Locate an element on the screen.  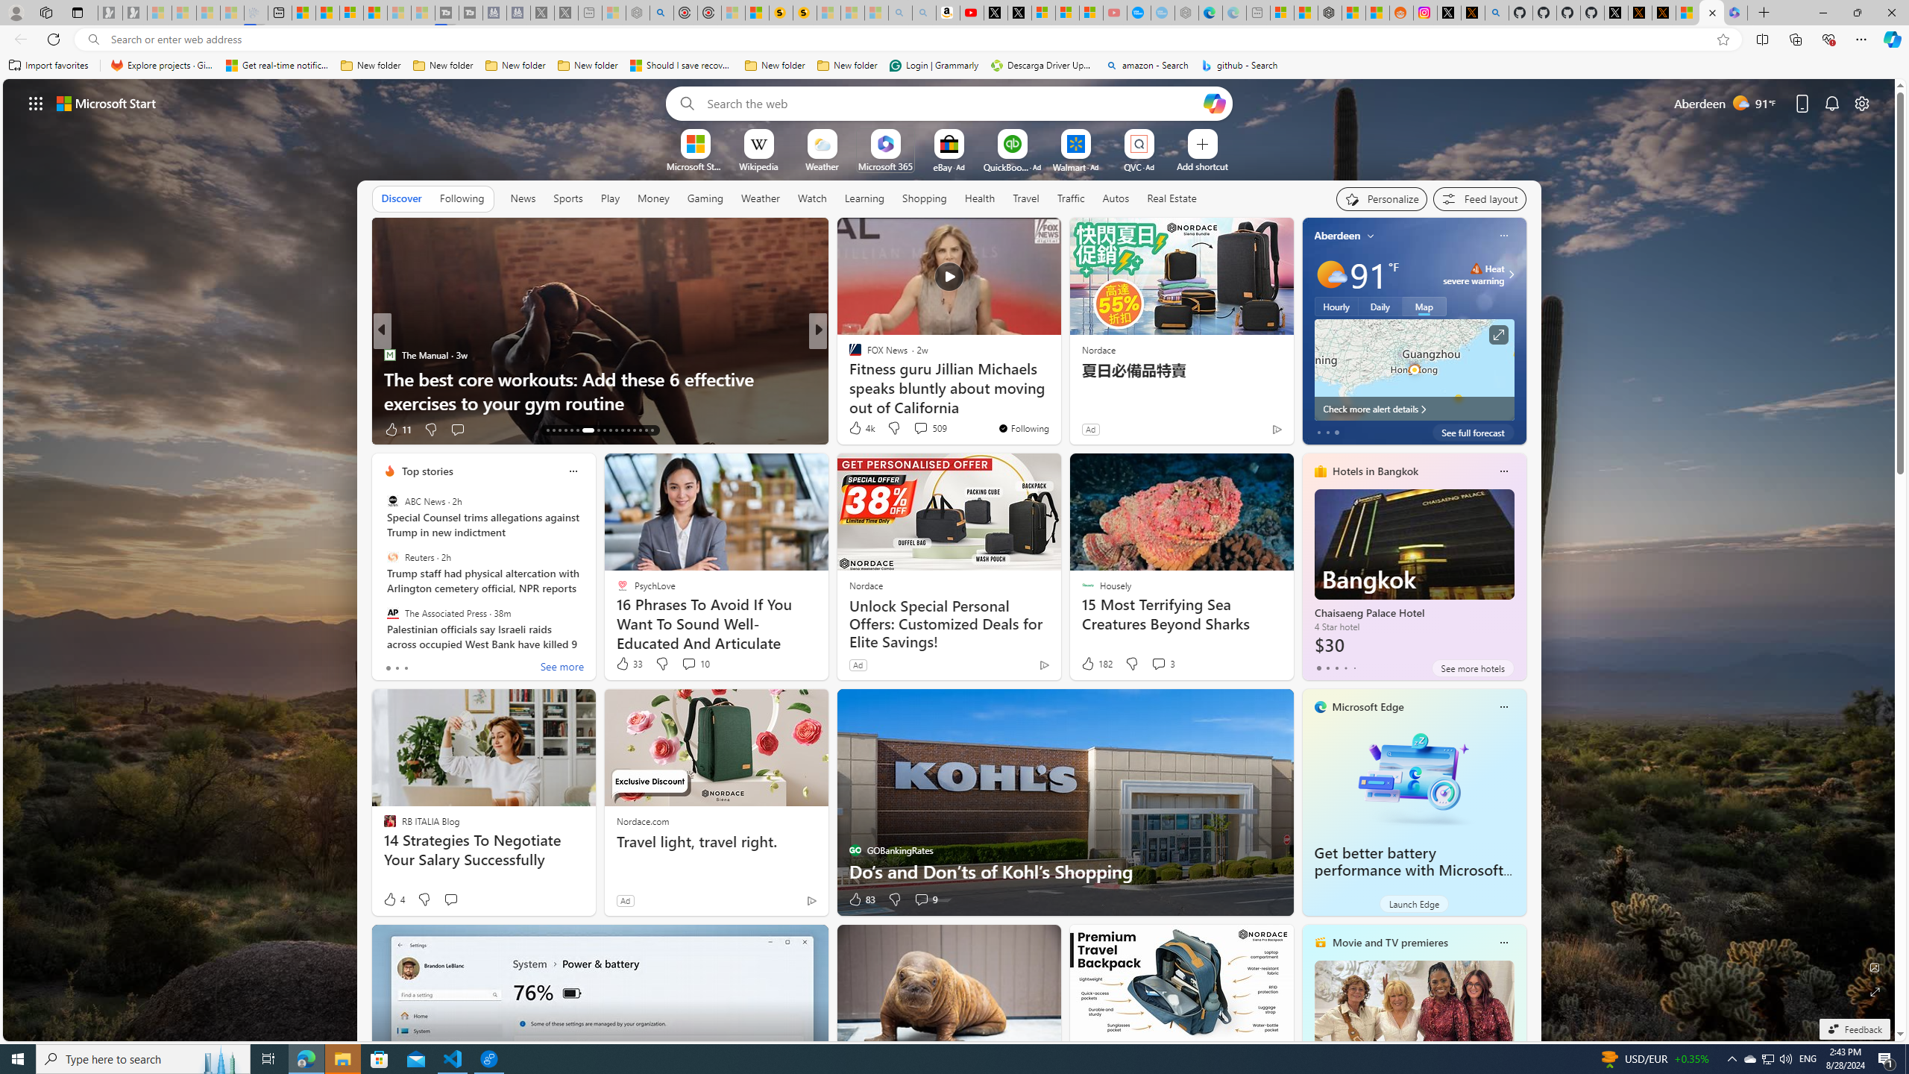
View comments 509 Comment is located at coordinates (920, 428).